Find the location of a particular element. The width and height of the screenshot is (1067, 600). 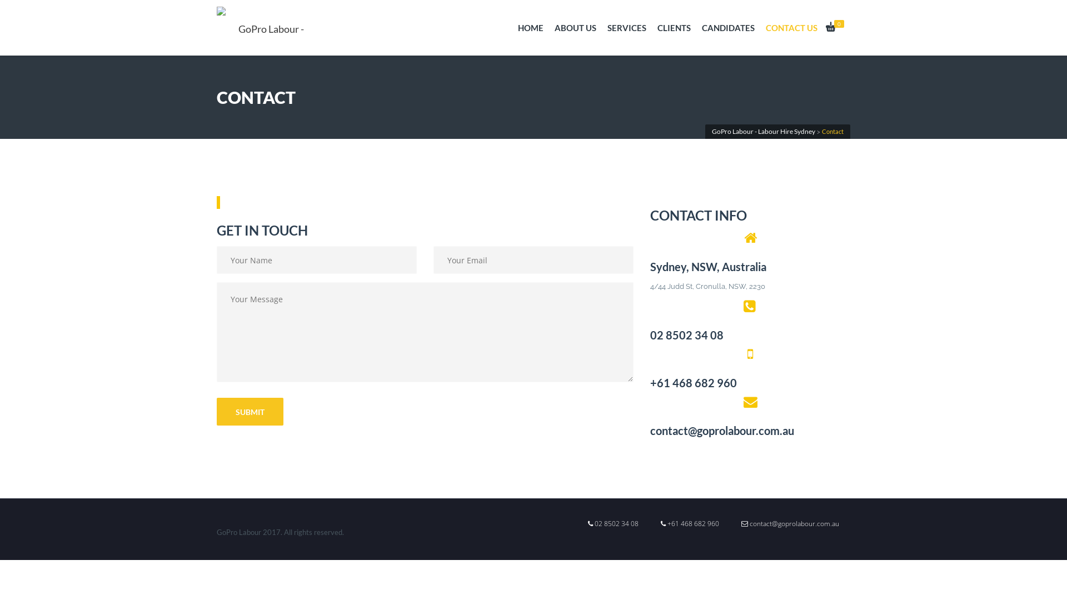

SUBMIT is located at coordinates (250, 412).